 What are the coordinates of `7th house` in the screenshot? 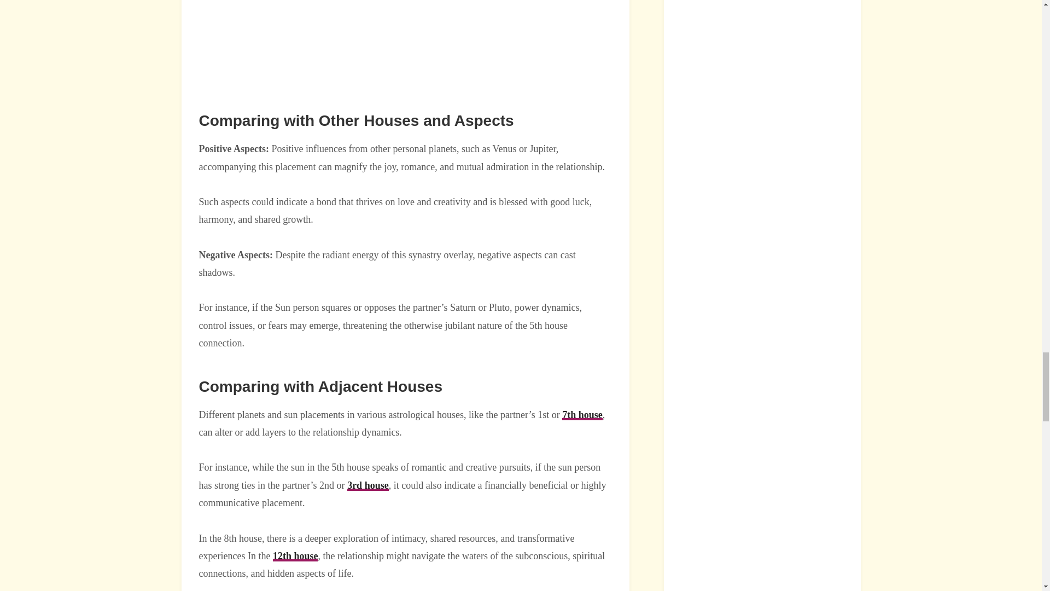 It's located at (582, 415).